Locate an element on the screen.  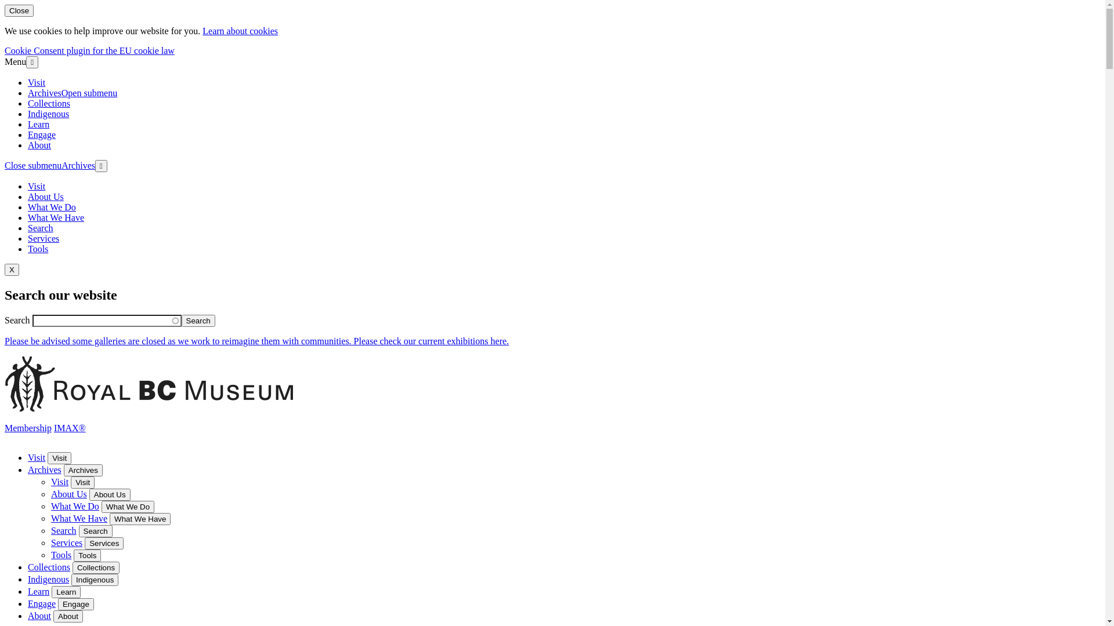
About Us is located at coordinates (69, 494).